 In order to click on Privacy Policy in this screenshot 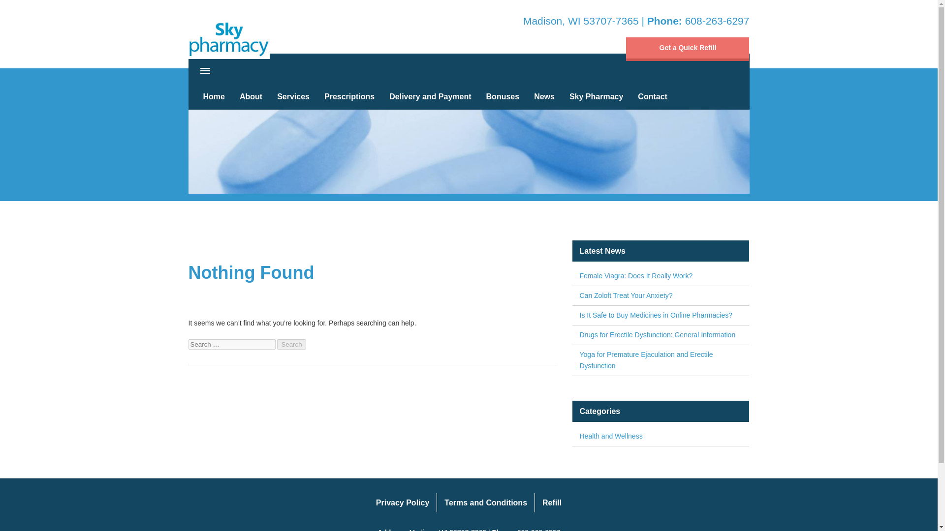, I will do `click(403, 502)`.